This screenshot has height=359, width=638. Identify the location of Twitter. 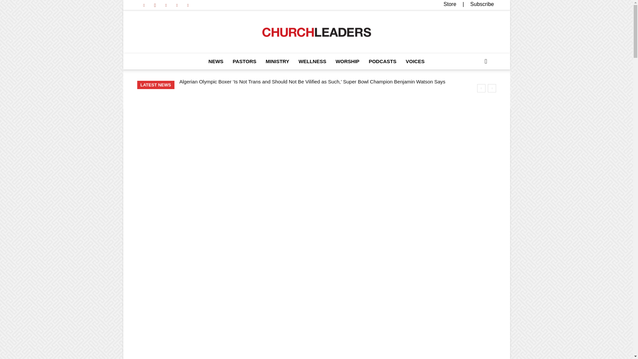
(177, 5).